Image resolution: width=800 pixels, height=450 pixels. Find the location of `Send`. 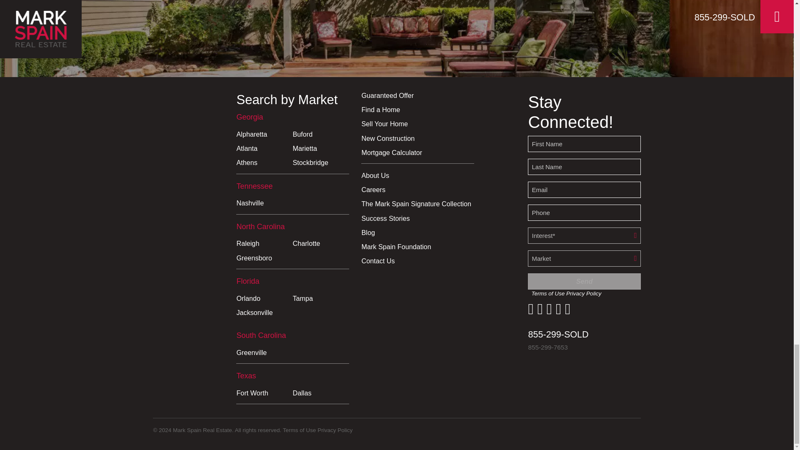

Send is located at coordinates (584, 281).